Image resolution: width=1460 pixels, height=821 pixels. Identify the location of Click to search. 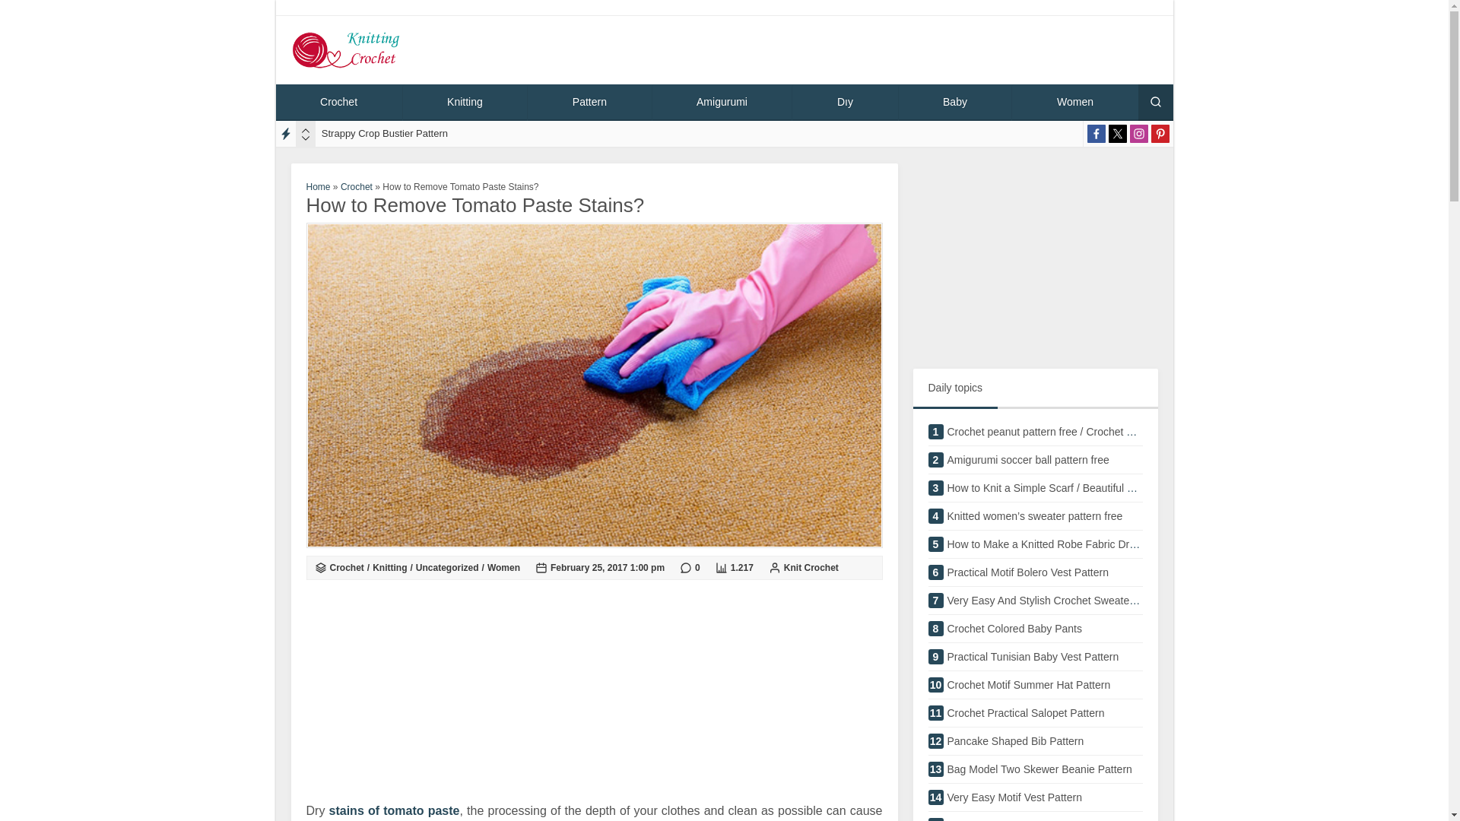
(722, 102).